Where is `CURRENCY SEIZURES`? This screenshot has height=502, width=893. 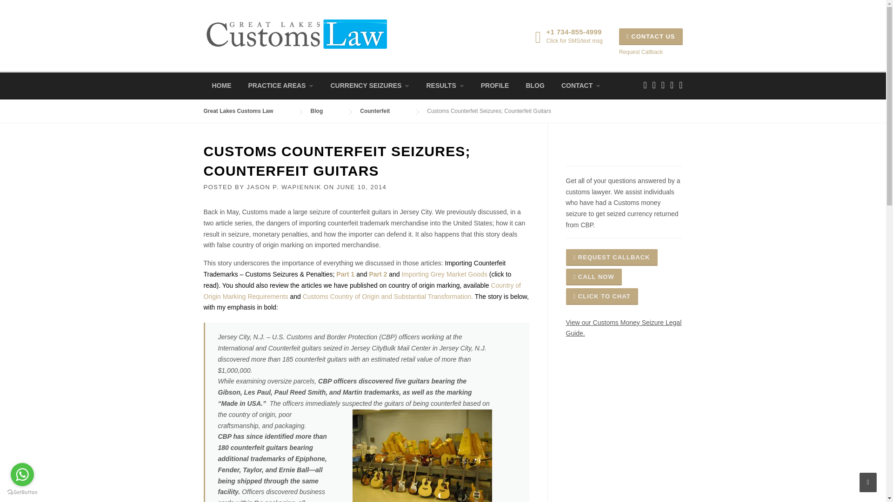
CURRENCY SEIZURES is located at coordinates (369, 86).